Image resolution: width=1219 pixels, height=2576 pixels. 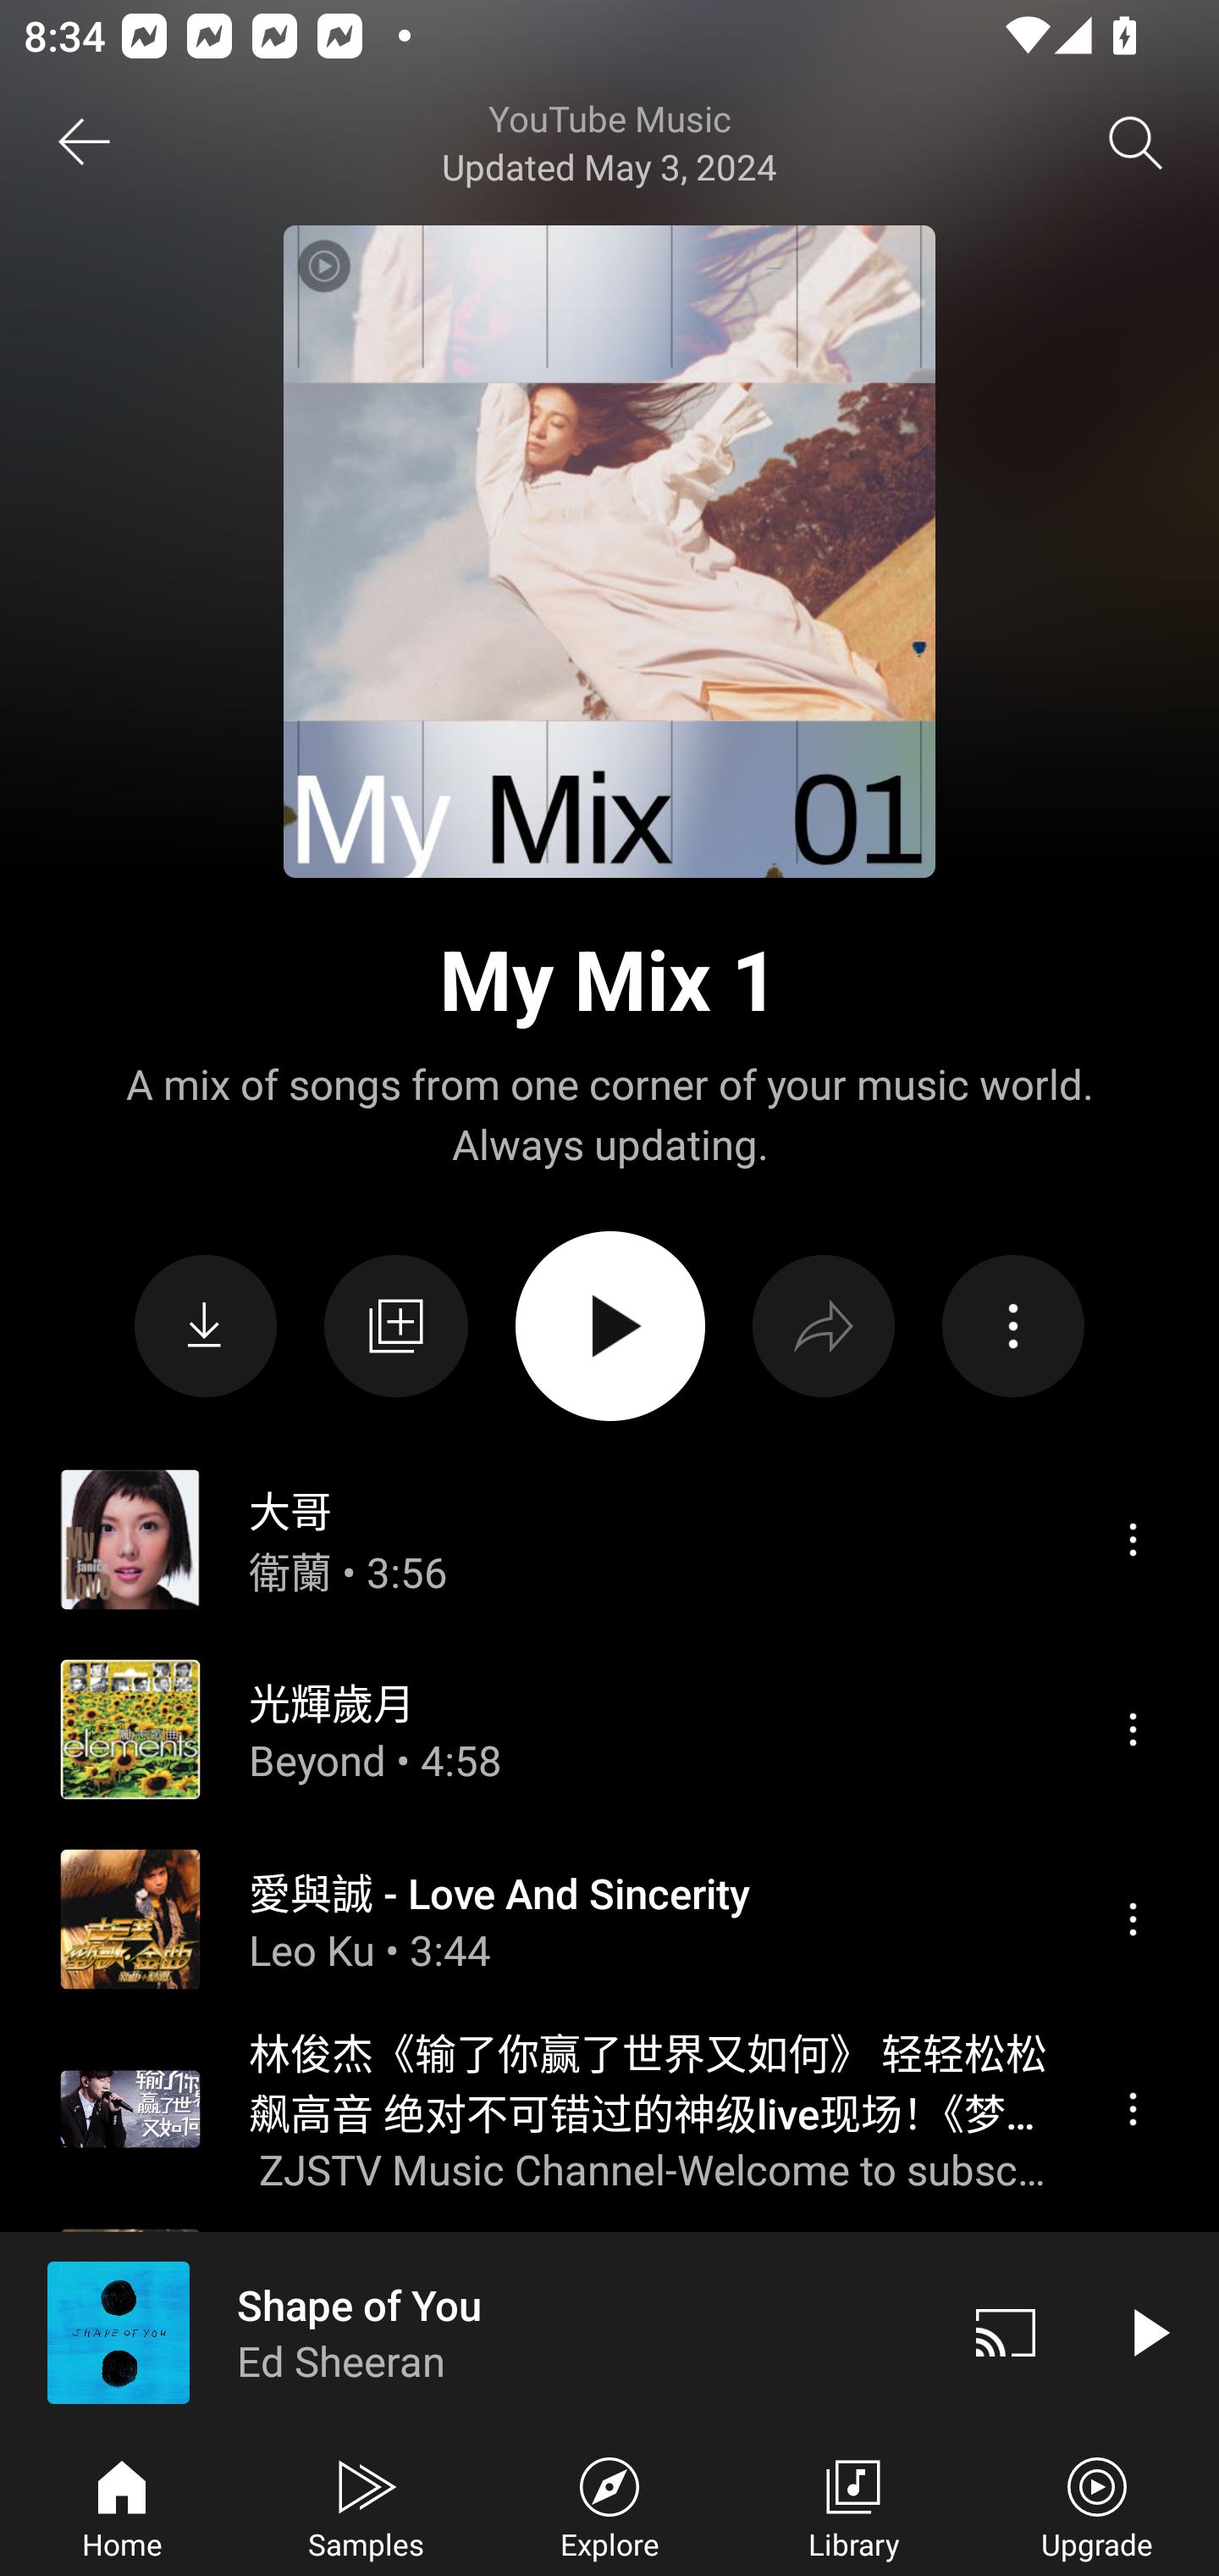 I want to click on Samples, so click(x=366, y=2505).